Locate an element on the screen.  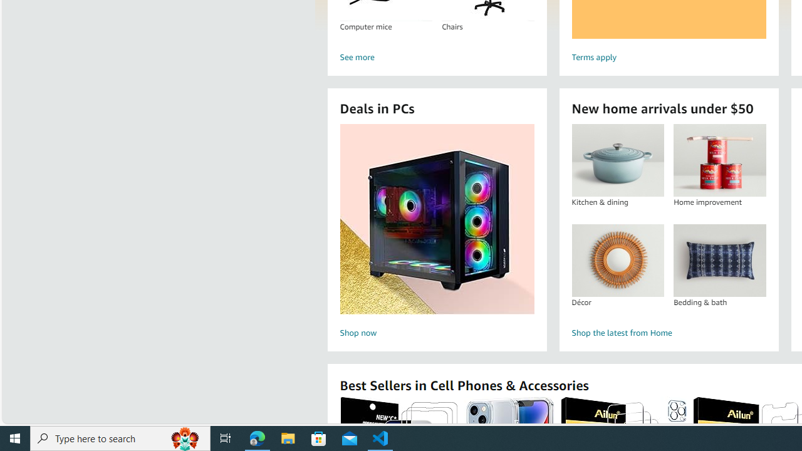
Terminal (Ctrl+`) is located at coordinates (377, 143).